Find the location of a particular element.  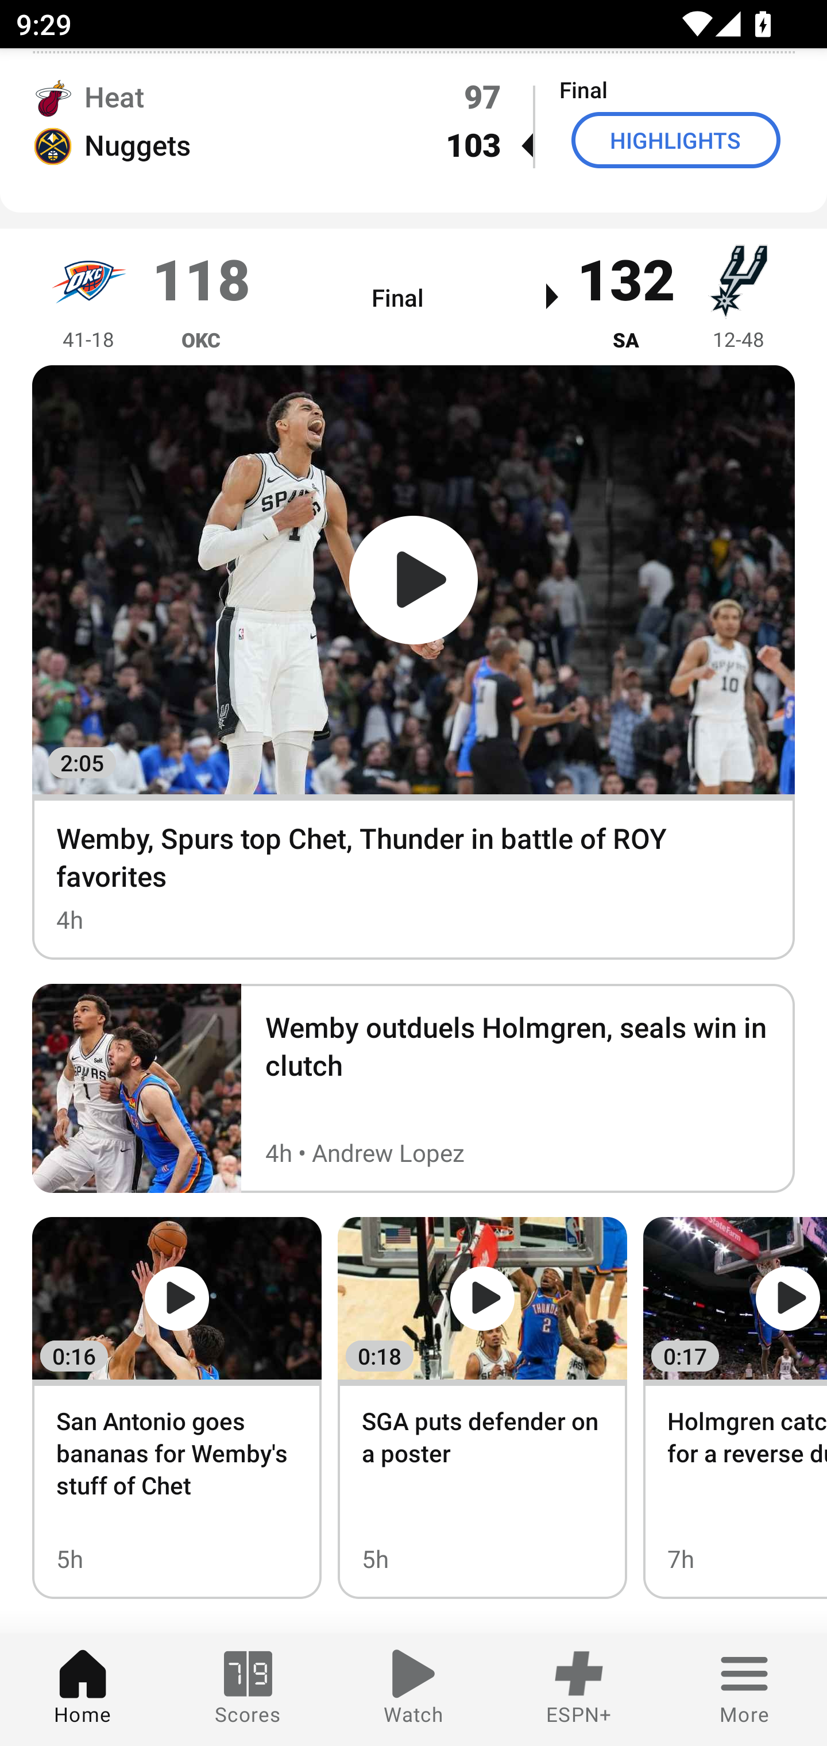

Scores is located at coordinates (248, 1690).